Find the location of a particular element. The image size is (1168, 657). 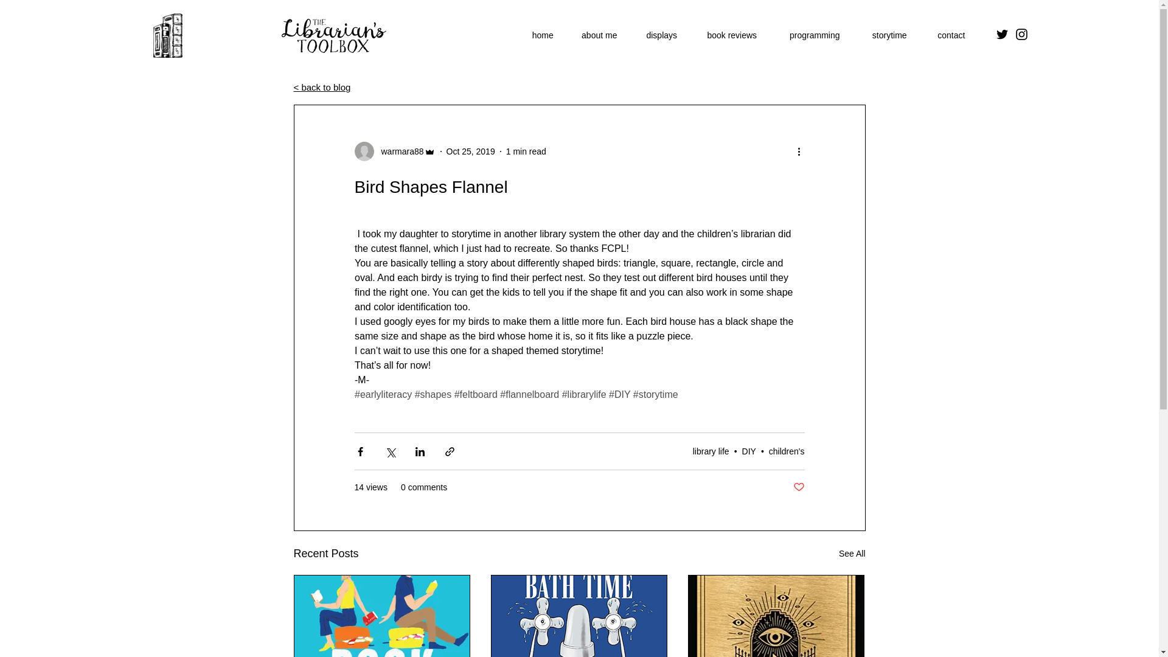

Oct 25, 2019 is located at coordinates (471, 150).